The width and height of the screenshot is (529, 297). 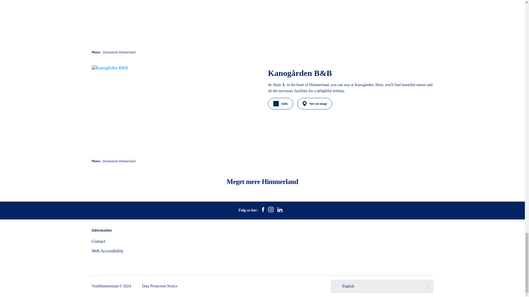 What do you see at coordinates (263, 210) in the screenshot?
I see `facebook` at bounding box center [263, 210].